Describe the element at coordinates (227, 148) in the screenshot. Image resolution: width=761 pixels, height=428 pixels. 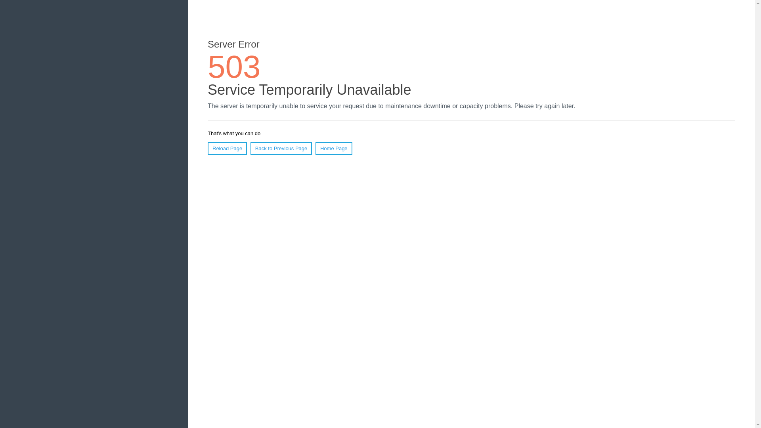
I see `Reload Page` at that location.